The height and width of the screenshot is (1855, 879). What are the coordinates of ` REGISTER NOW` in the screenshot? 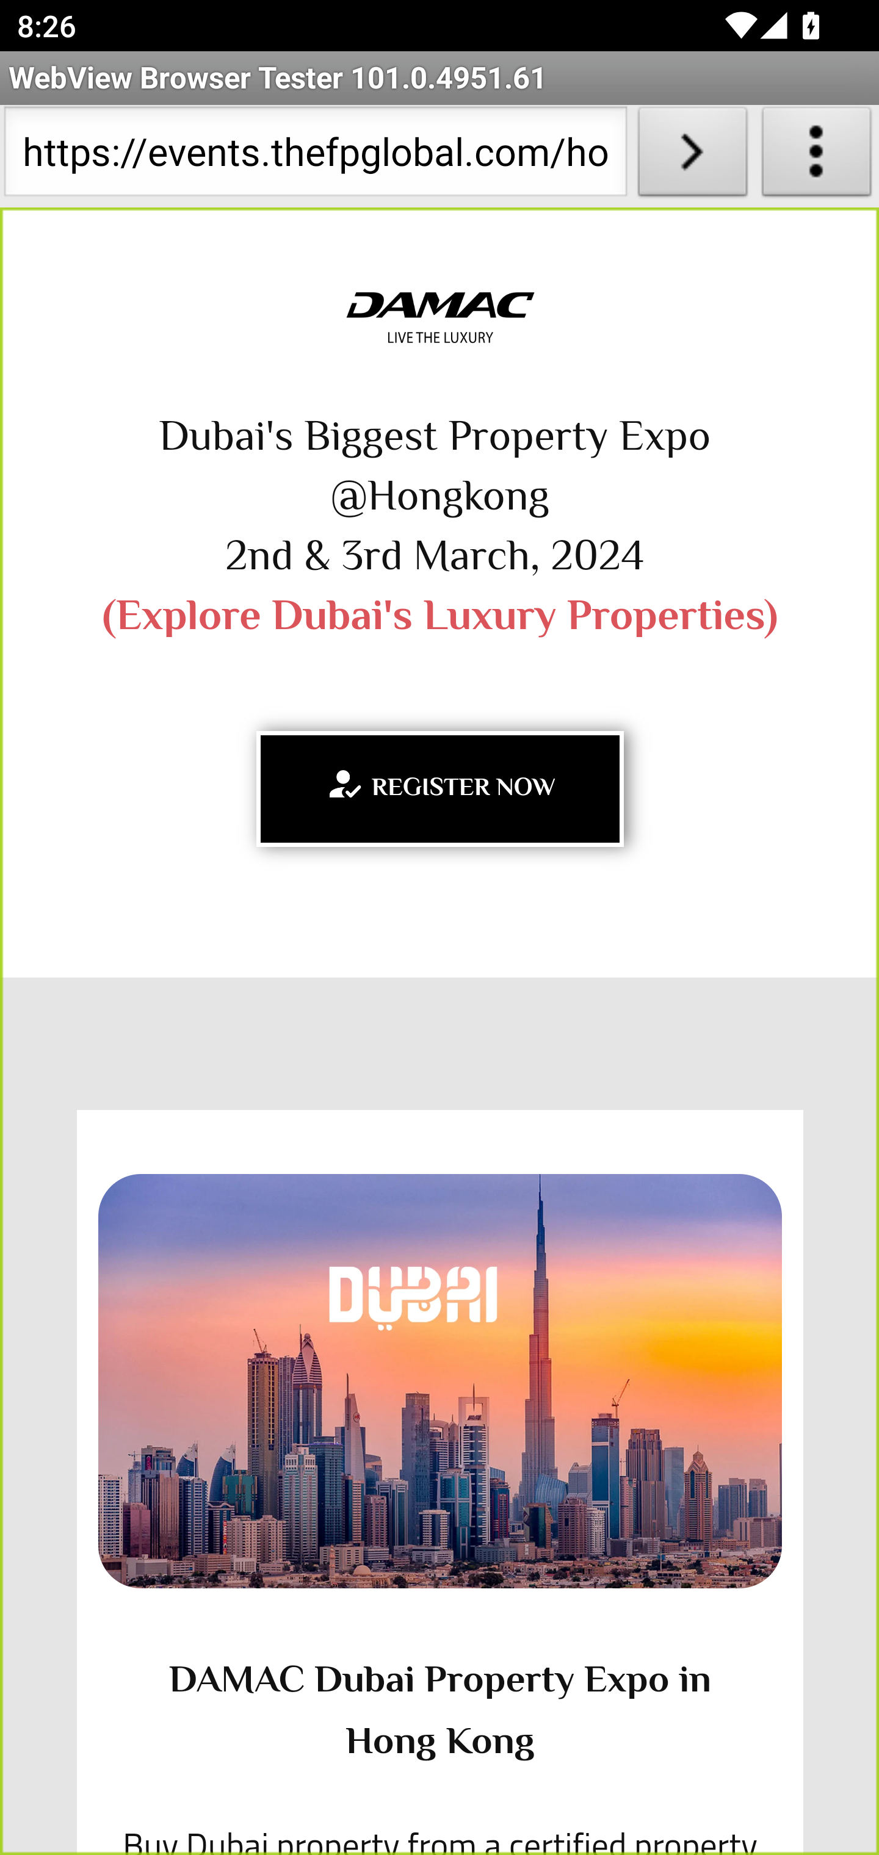 It's located at (440, 788).